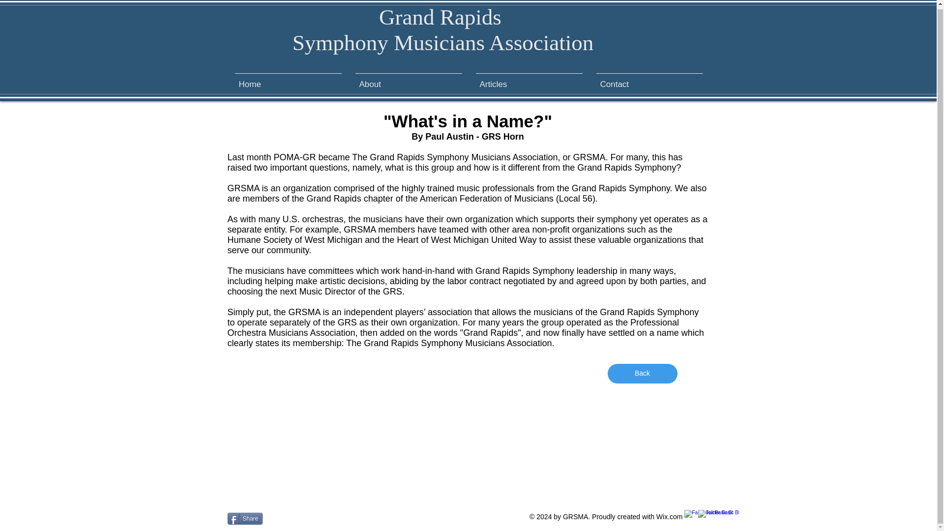 Image resolution: width=944 pixels, height=531 pixels. What do you see at coordinates (529, 80) in the screenshot?
I see `Articles` at bounding box center [529, 80].